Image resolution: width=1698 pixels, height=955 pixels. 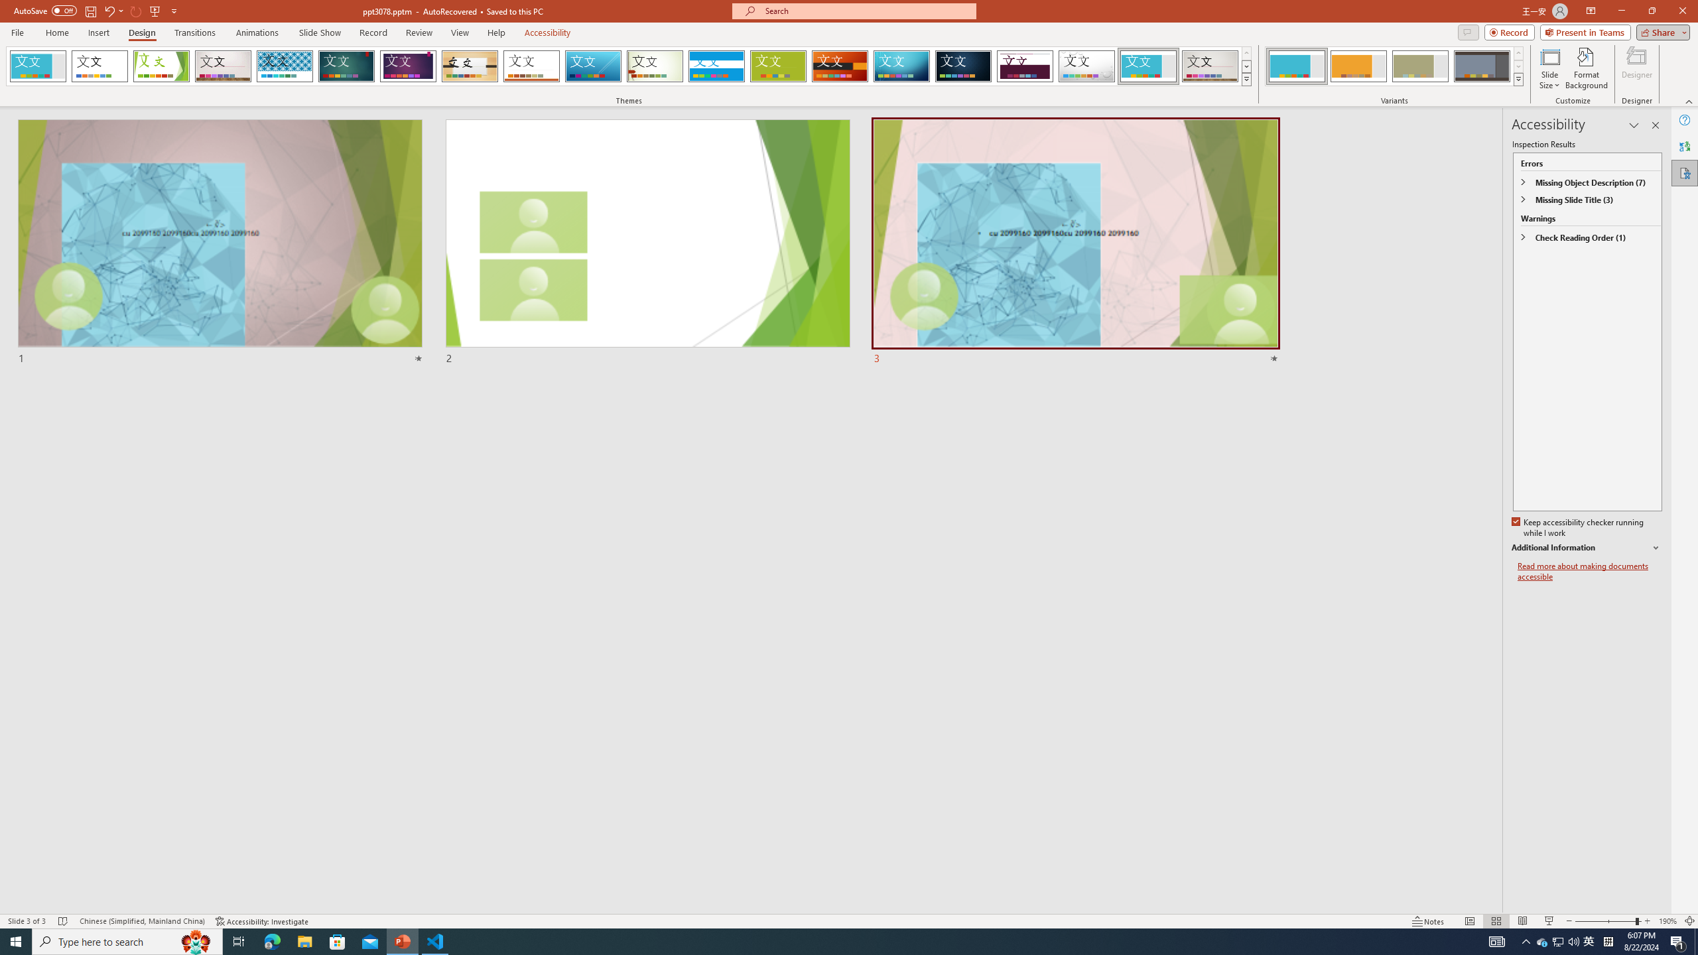 What do you see at coordinates (1394, 66) in the screenshot?
I see `AutomationID: ThemeVariantsGallery` at bounding box center [1394, 66].